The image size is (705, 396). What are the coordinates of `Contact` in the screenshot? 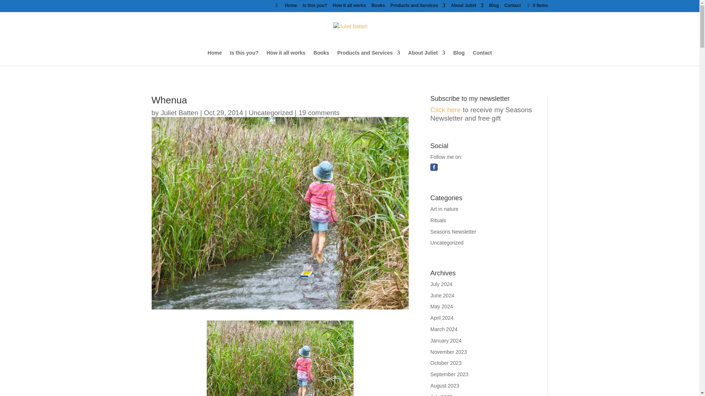 It's located at (482, 58).